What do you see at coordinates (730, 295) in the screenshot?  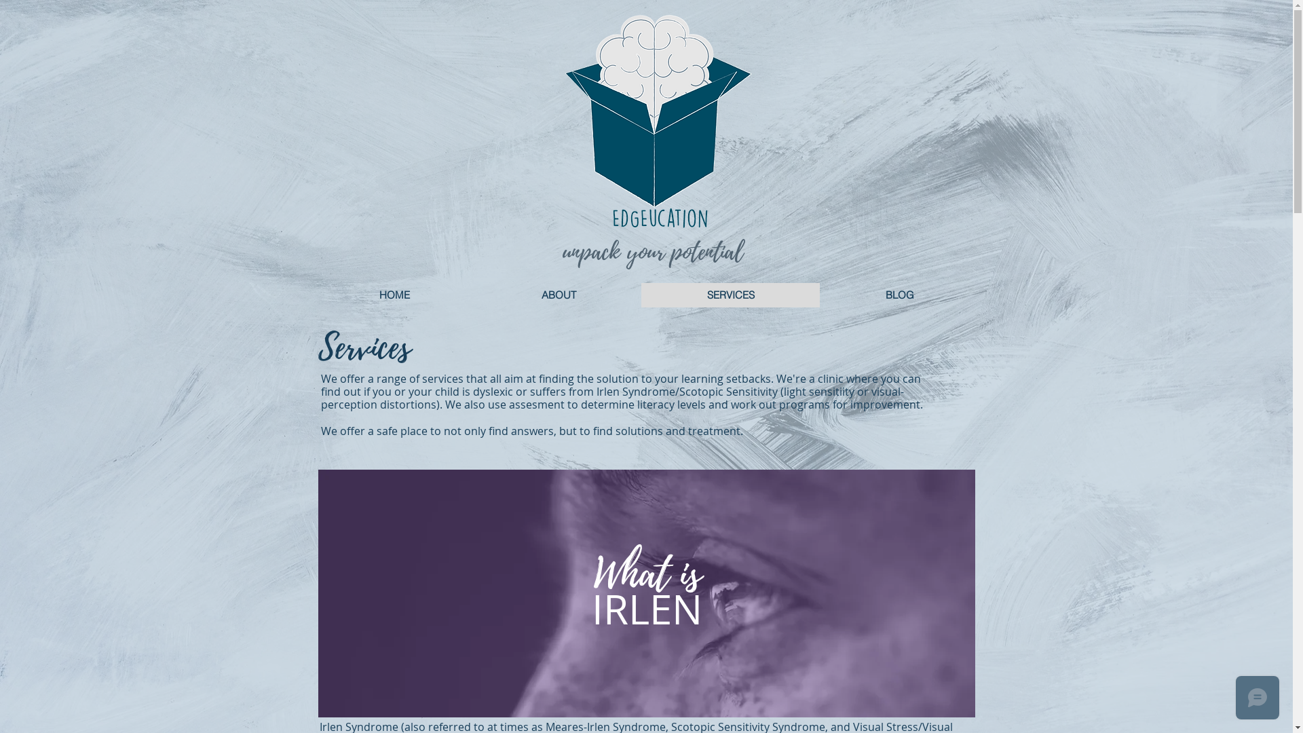 I see `SERVICES` at bounding box center [730, 295].